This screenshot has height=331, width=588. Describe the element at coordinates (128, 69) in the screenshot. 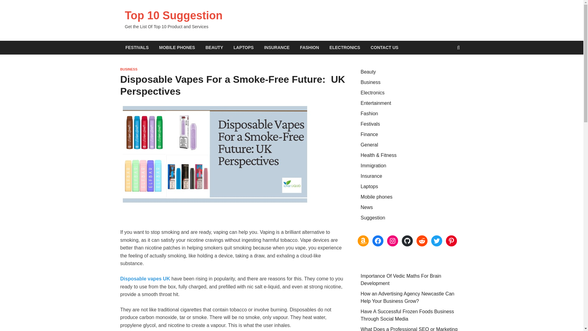

I see `BUSINESS` at that location.